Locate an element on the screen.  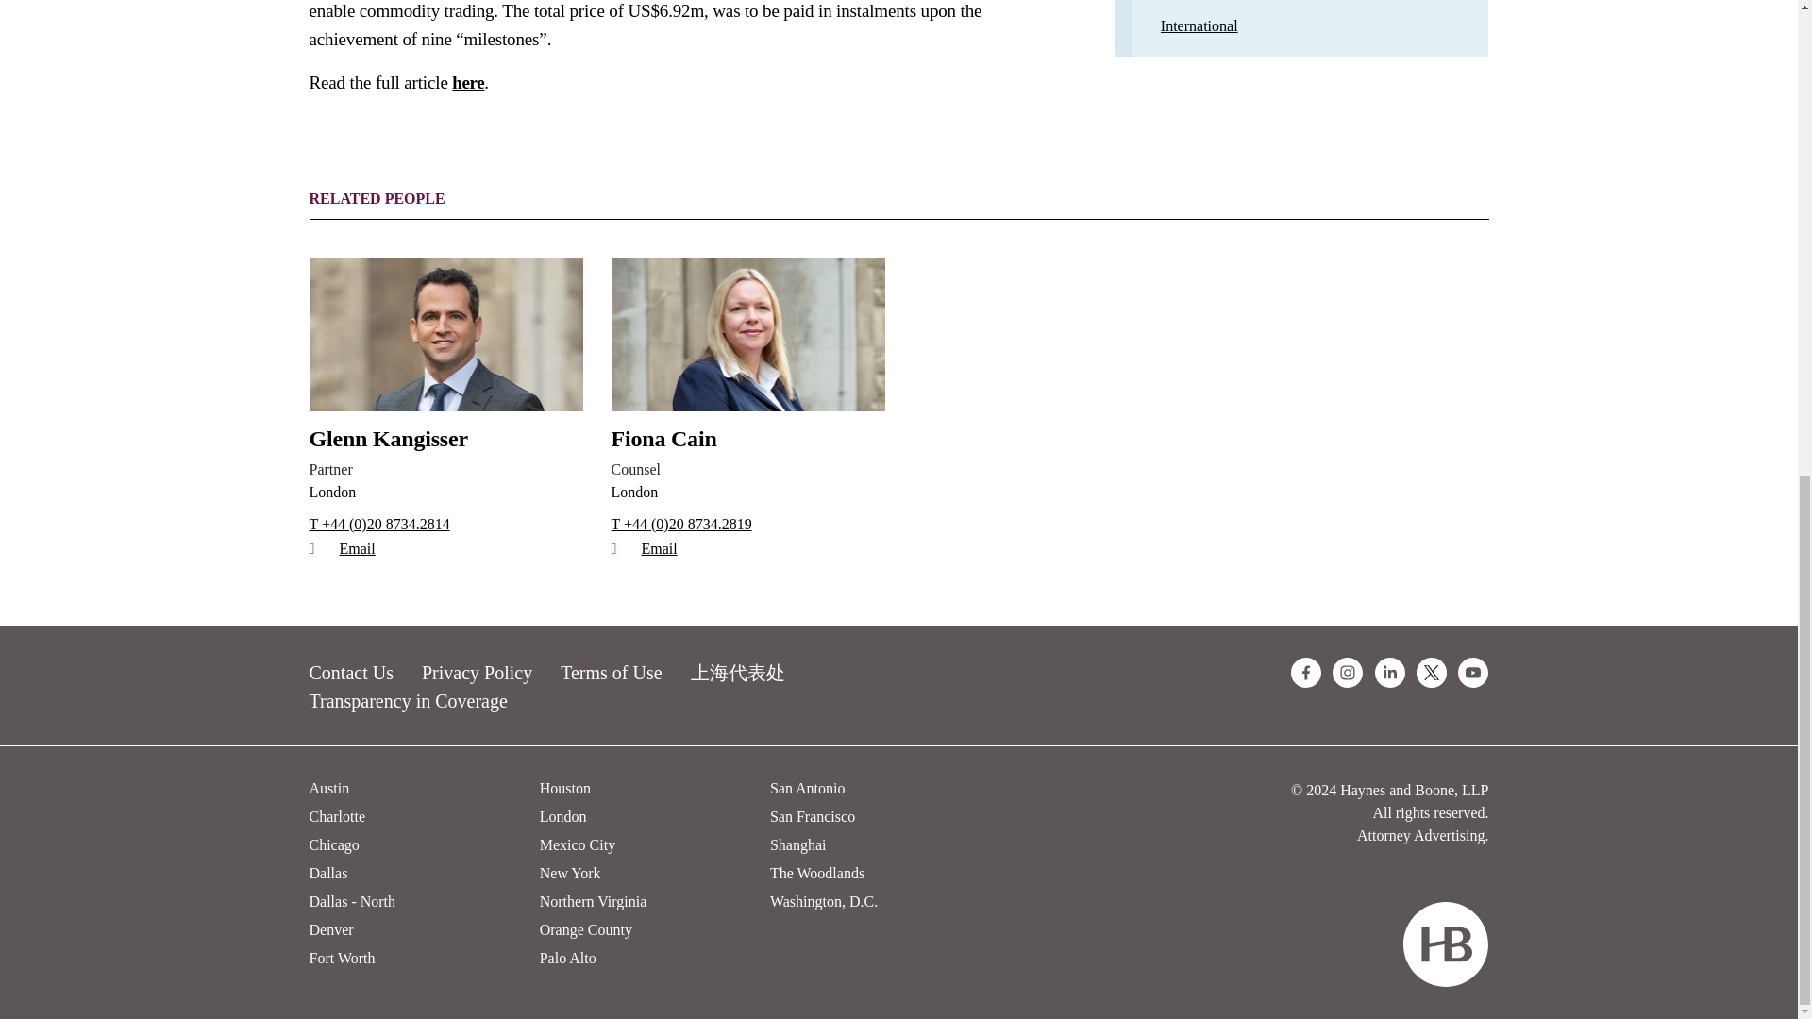
Transparency in Coverage is located at coordinates (408, 700).